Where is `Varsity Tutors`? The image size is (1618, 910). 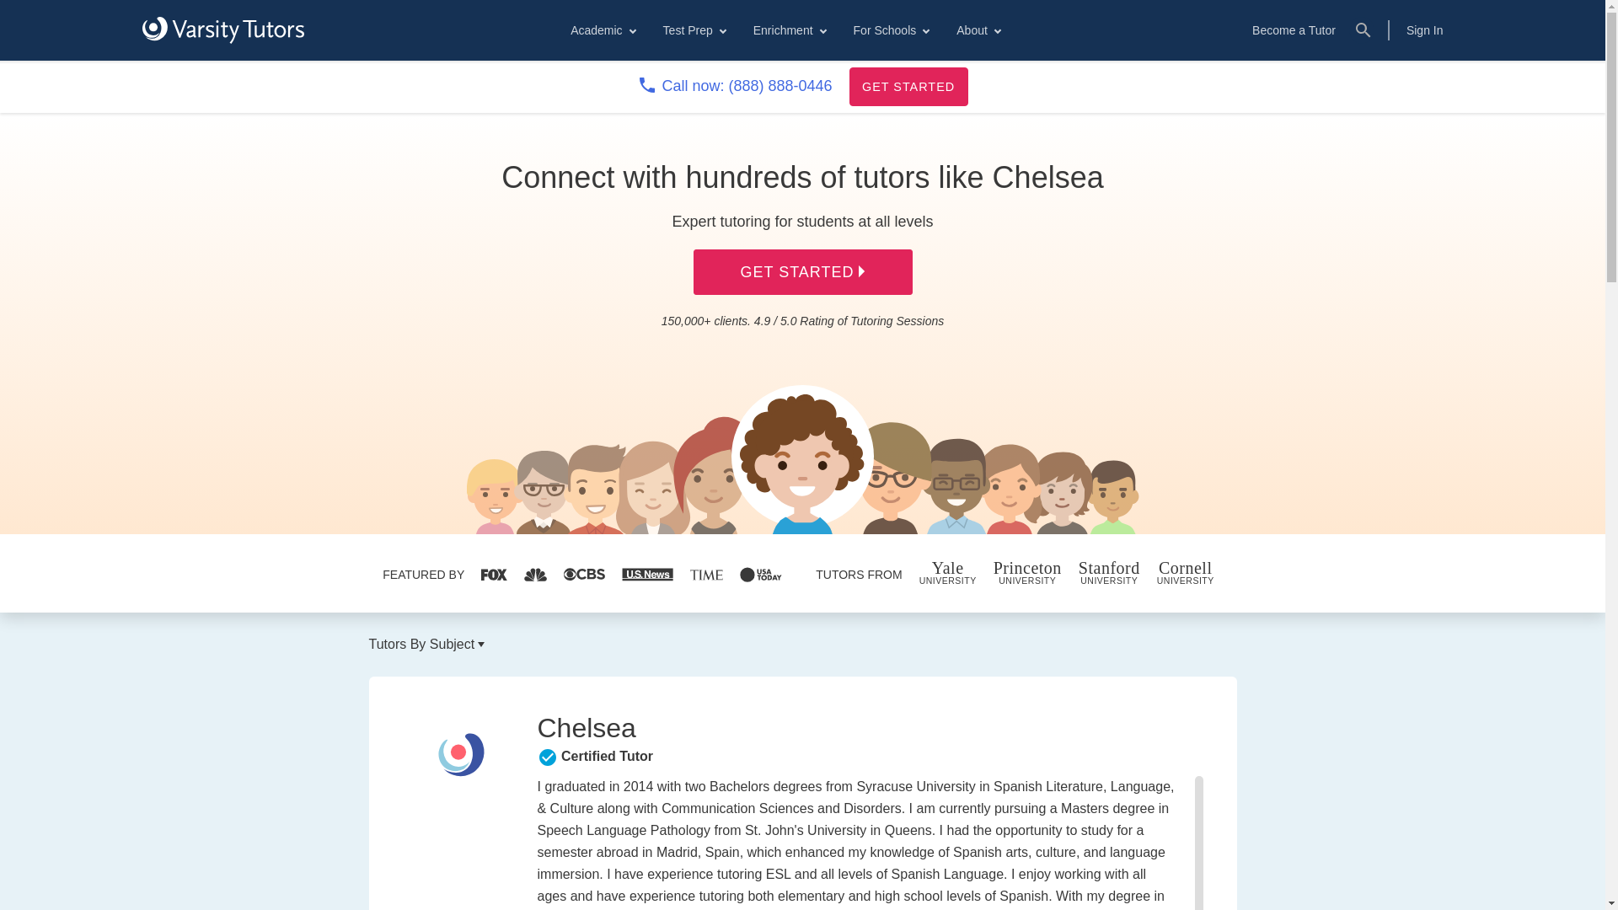
Varsity Tutors is located at coordinates (222, 30).